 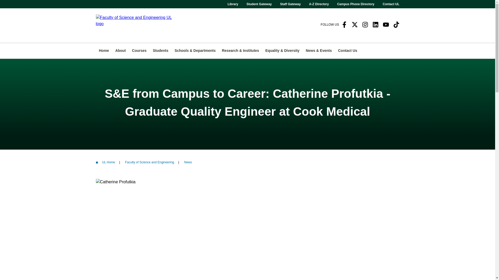 I want to click on Faculty of Science and Engineering, so click(x=150, y=163).